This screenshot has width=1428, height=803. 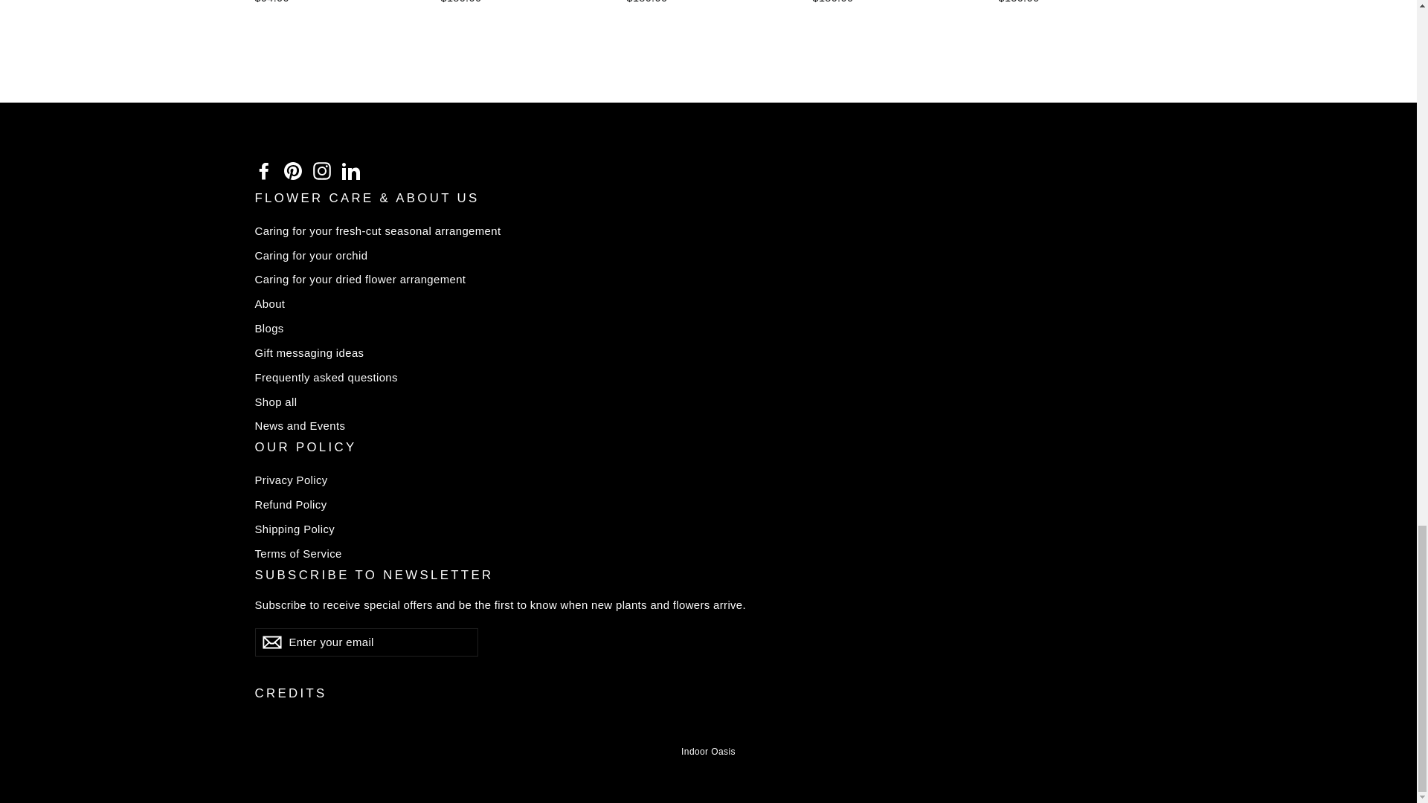 I want to click on Real Flowers Every Day  on Pinterest, so click(x=293, y=171).